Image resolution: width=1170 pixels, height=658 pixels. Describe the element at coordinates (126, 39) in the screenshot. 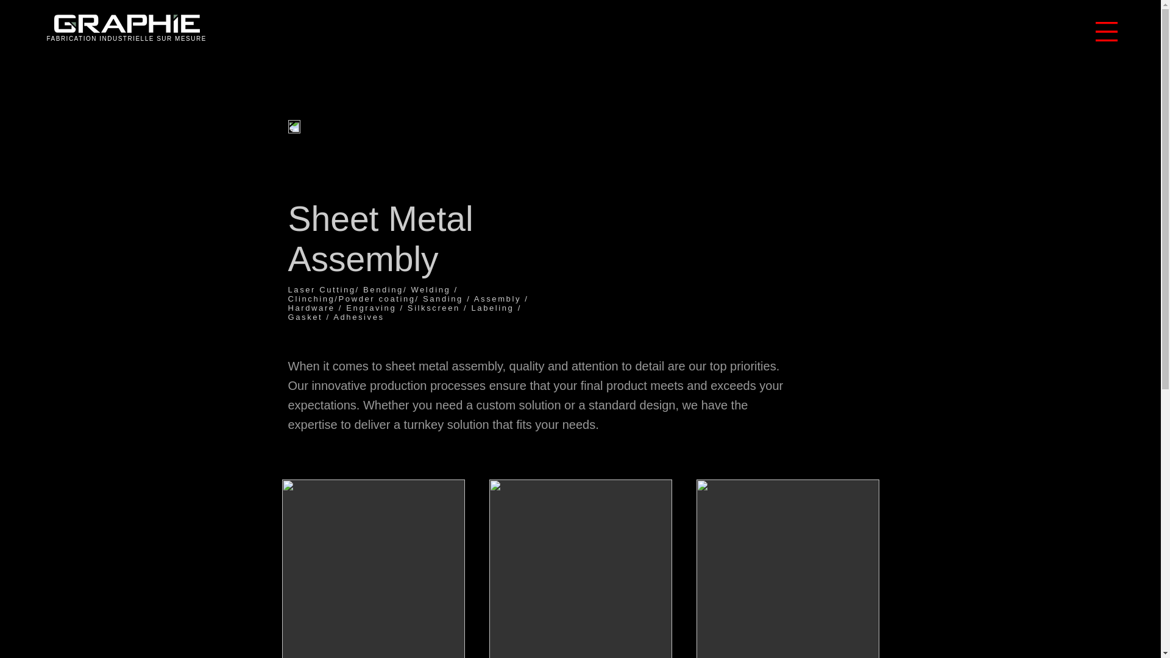

I see `FABRICATION INDUSTRIELLE SUR MESURE` at that location.